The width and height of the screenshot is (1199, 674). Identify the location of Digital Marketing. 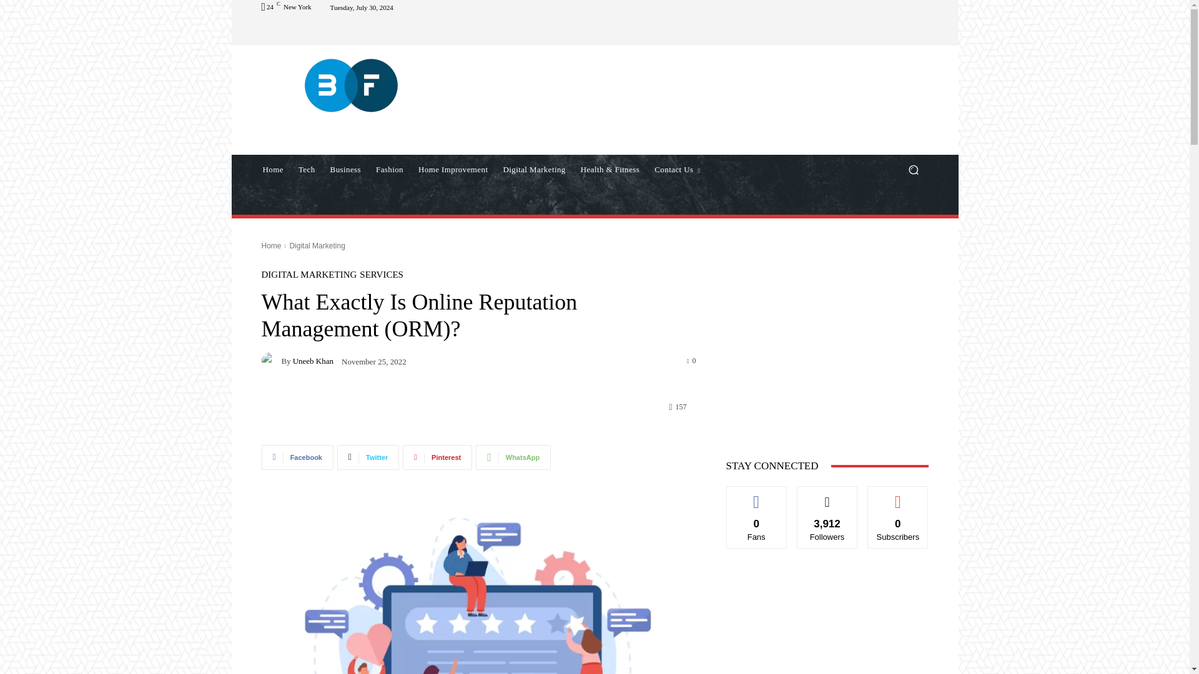
(533, 170).